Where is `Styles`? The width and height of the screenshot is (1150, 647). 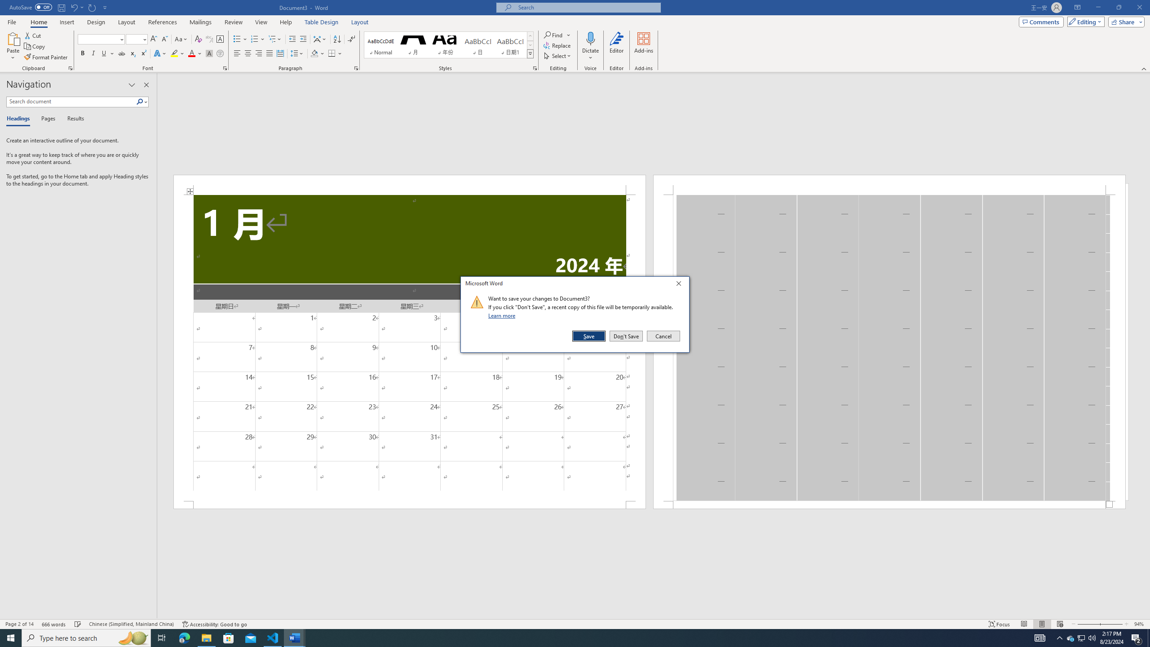 Styles is located at coordinates (1082, 638).